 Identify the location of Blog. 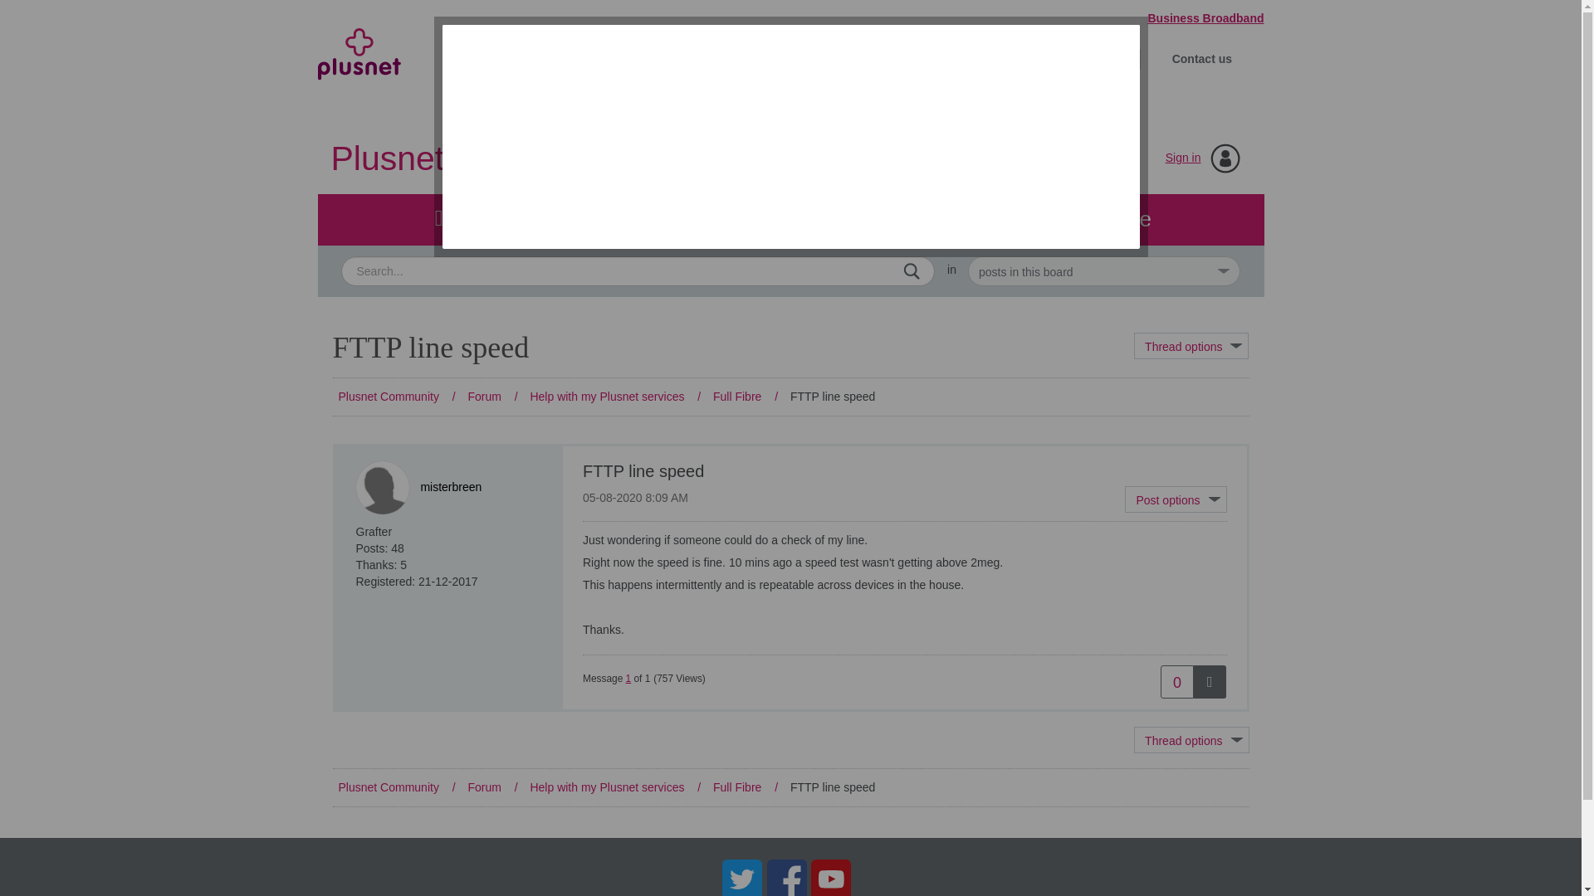
(790, 219).